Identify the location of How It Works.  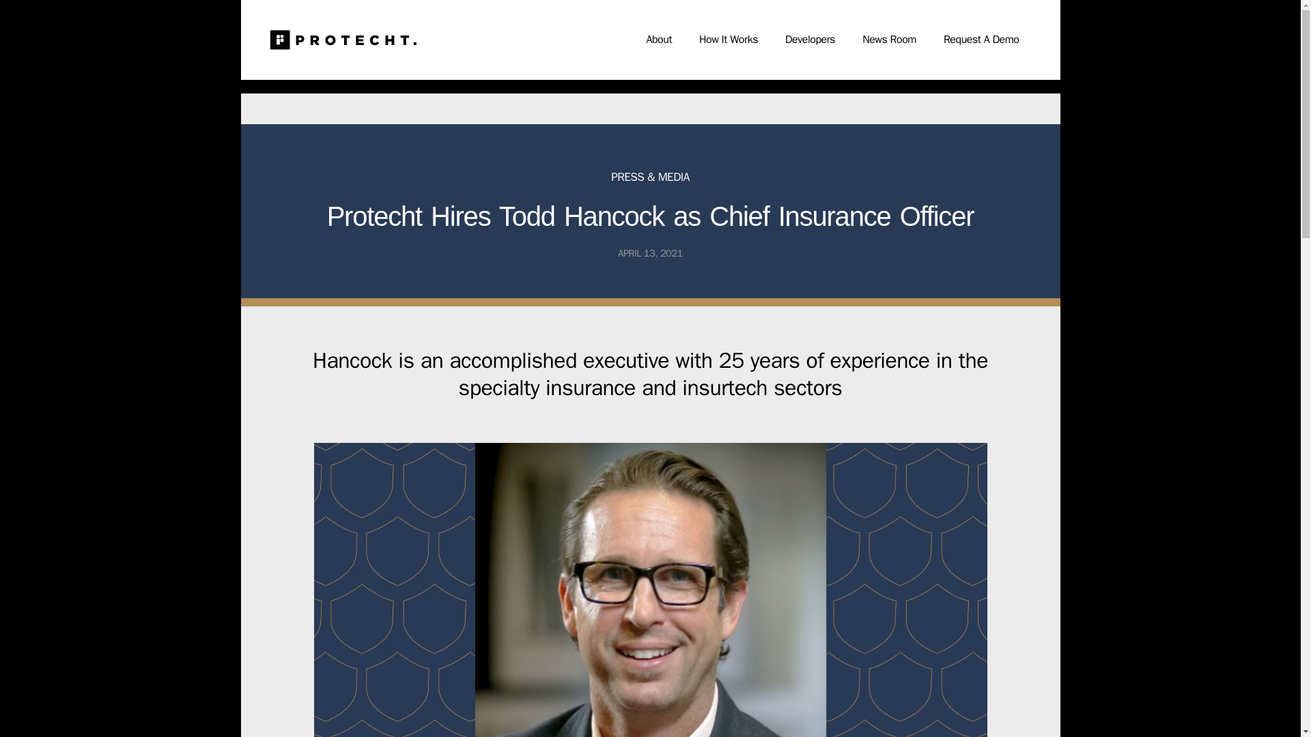
(729, 37).